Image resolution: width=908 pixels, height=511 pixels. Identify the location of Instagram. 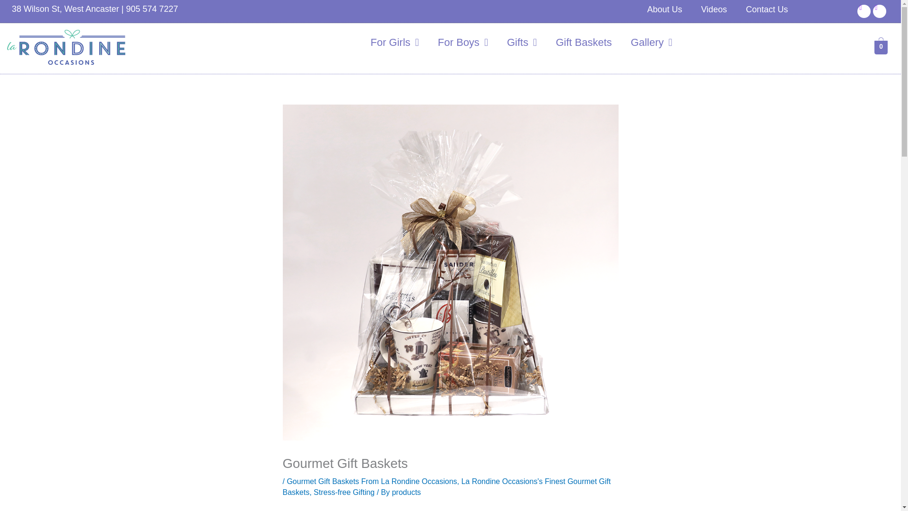
(879, 11).